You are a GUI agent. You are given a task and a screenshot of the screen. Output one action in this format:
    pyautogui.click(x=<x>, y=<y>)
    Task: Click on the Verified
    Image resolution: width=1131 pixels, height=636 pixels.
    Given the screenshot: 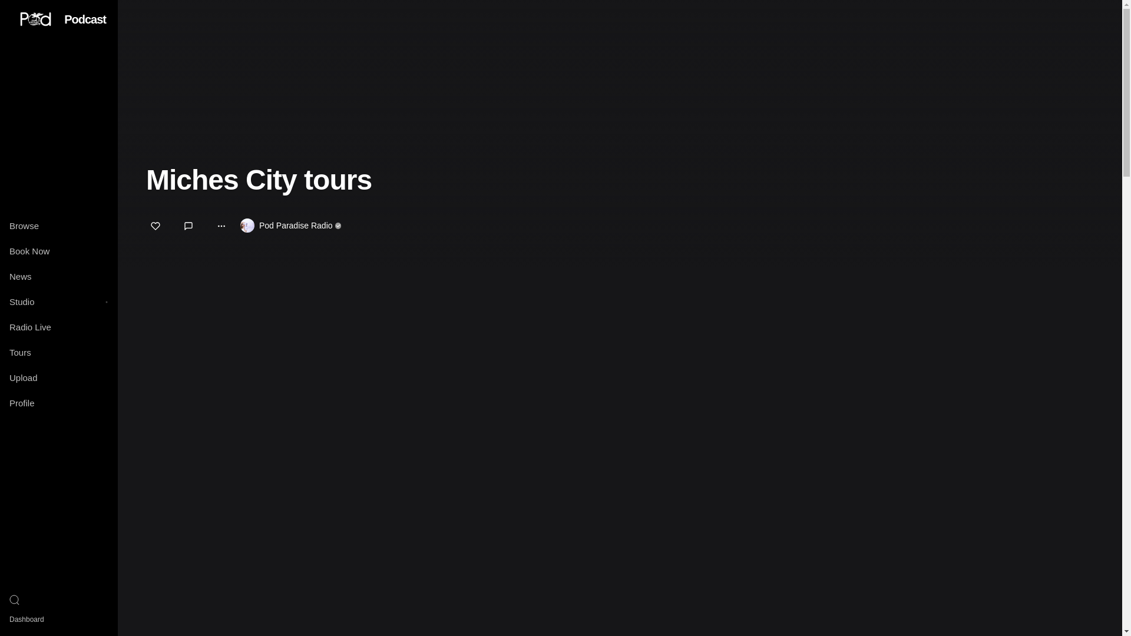 What is the action you would take?
    pyautogui.click(x=338, y=226)
    